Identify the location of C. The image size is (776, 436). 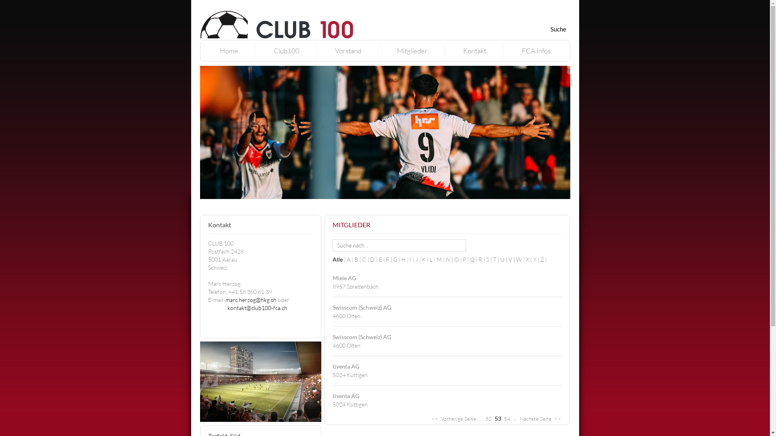
(366, 259).